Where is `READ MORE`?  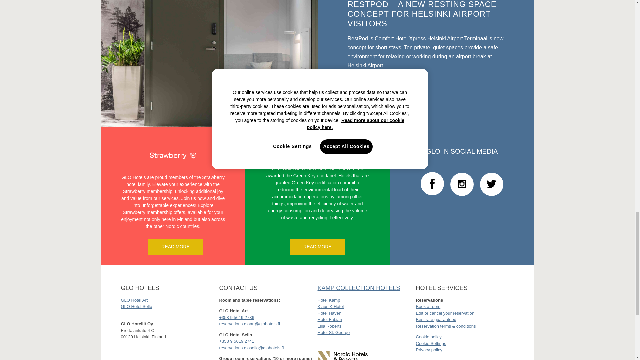 READ MORE is located at coordinates (375, 83).